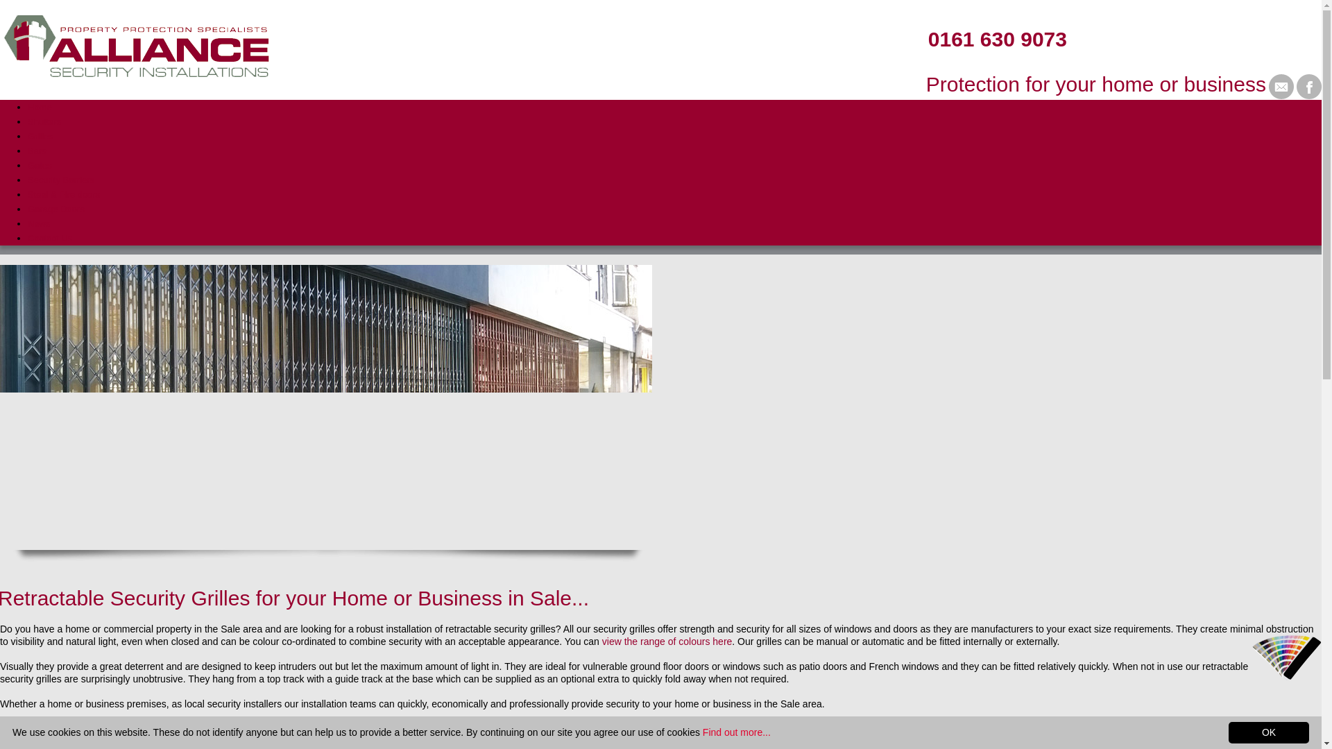  What do you see at coordinates (56, 208) in the screenshot?
I see `Garage Doors` at bounding box center [56, 208].